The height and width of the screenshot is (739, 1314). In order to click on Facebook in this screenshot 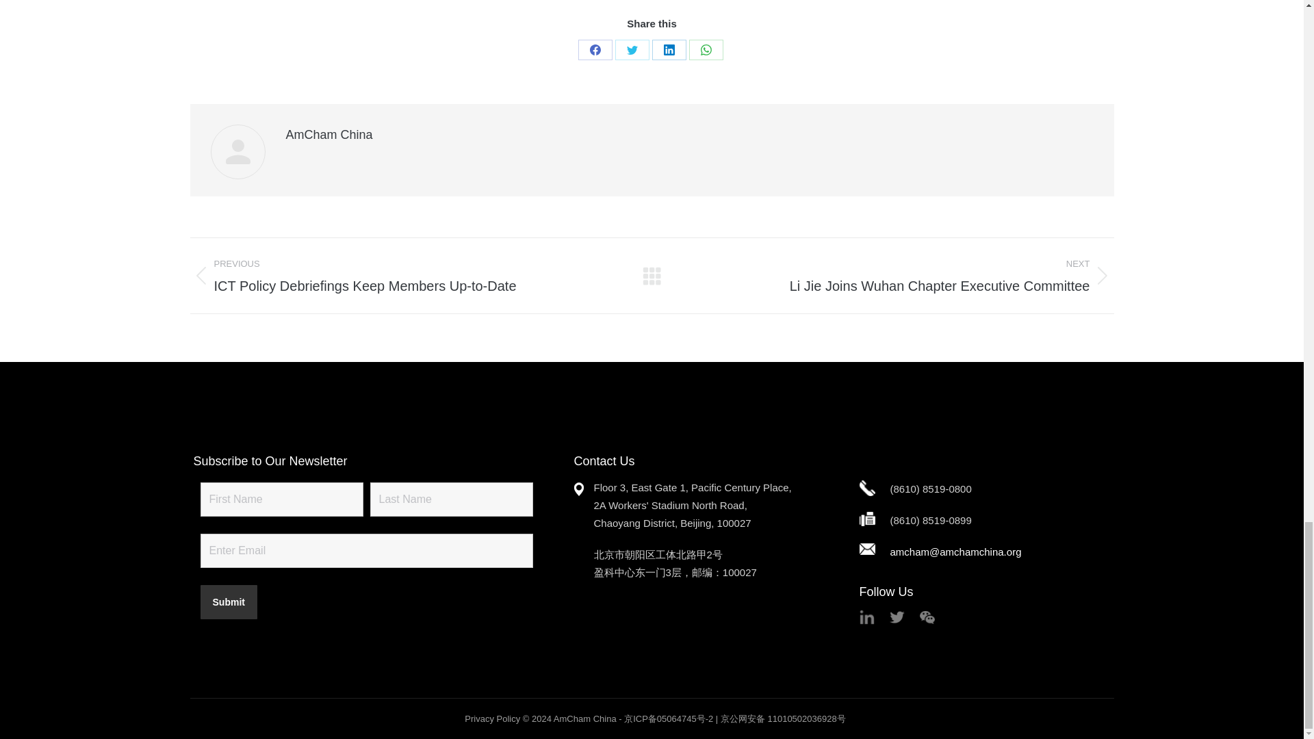, I will do `click(595, 49)`.